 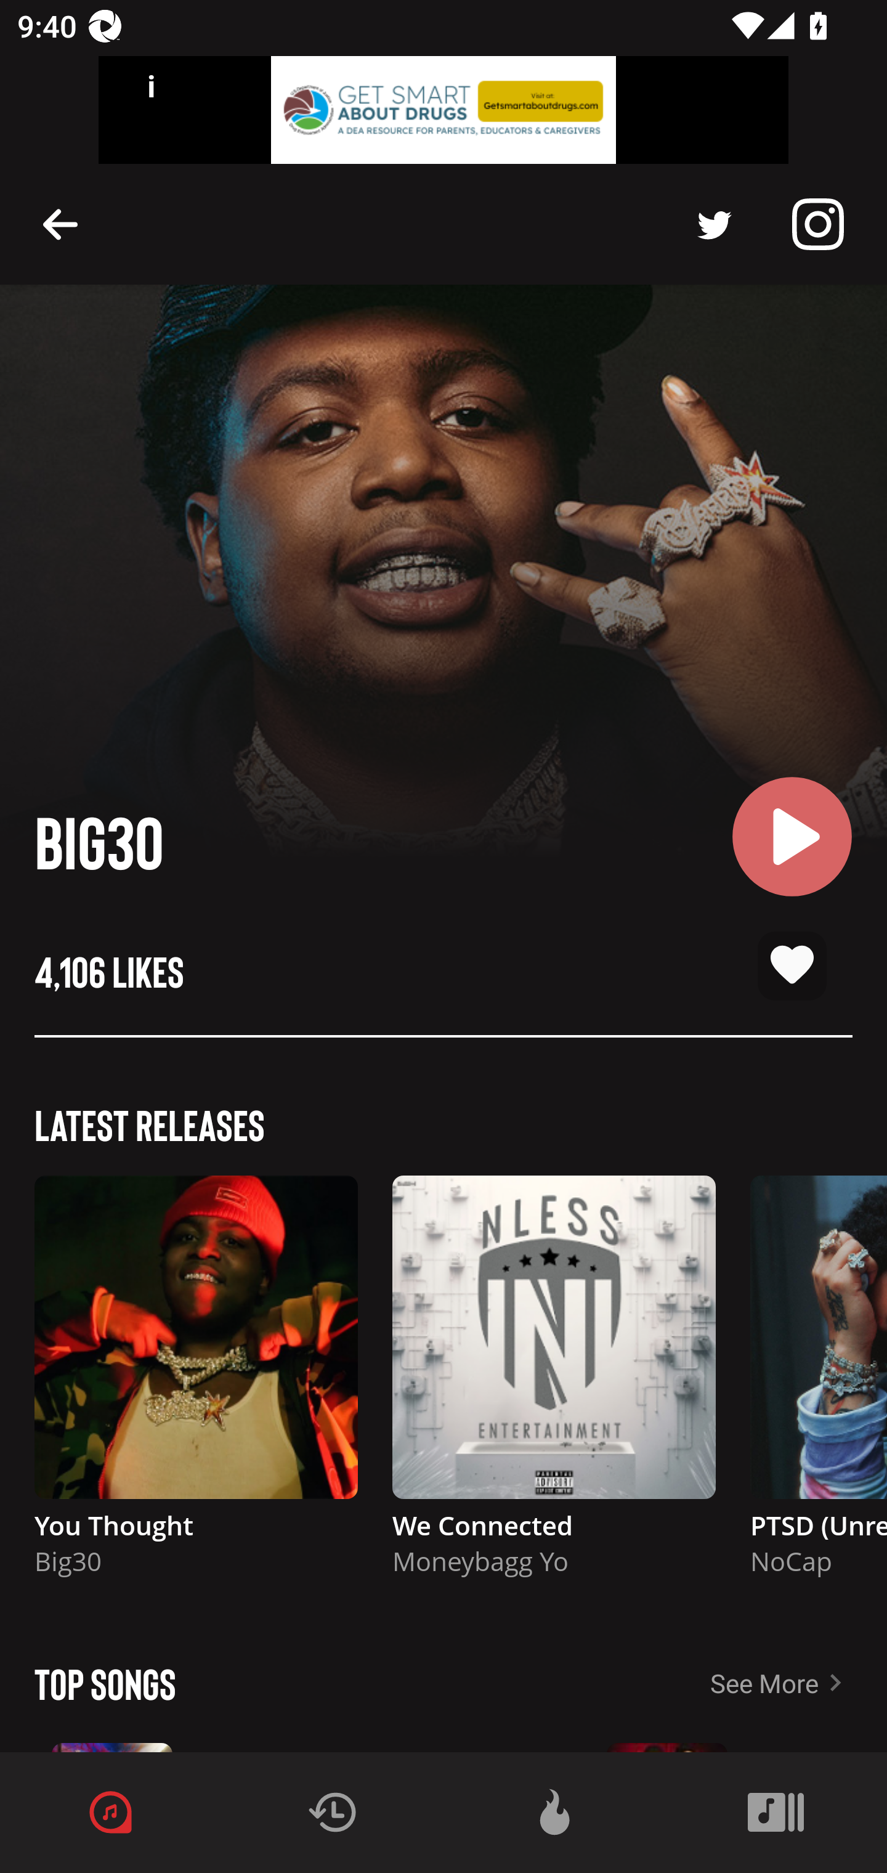 I want to click on Description You Thought Big30, so click(x=196, y=1386).